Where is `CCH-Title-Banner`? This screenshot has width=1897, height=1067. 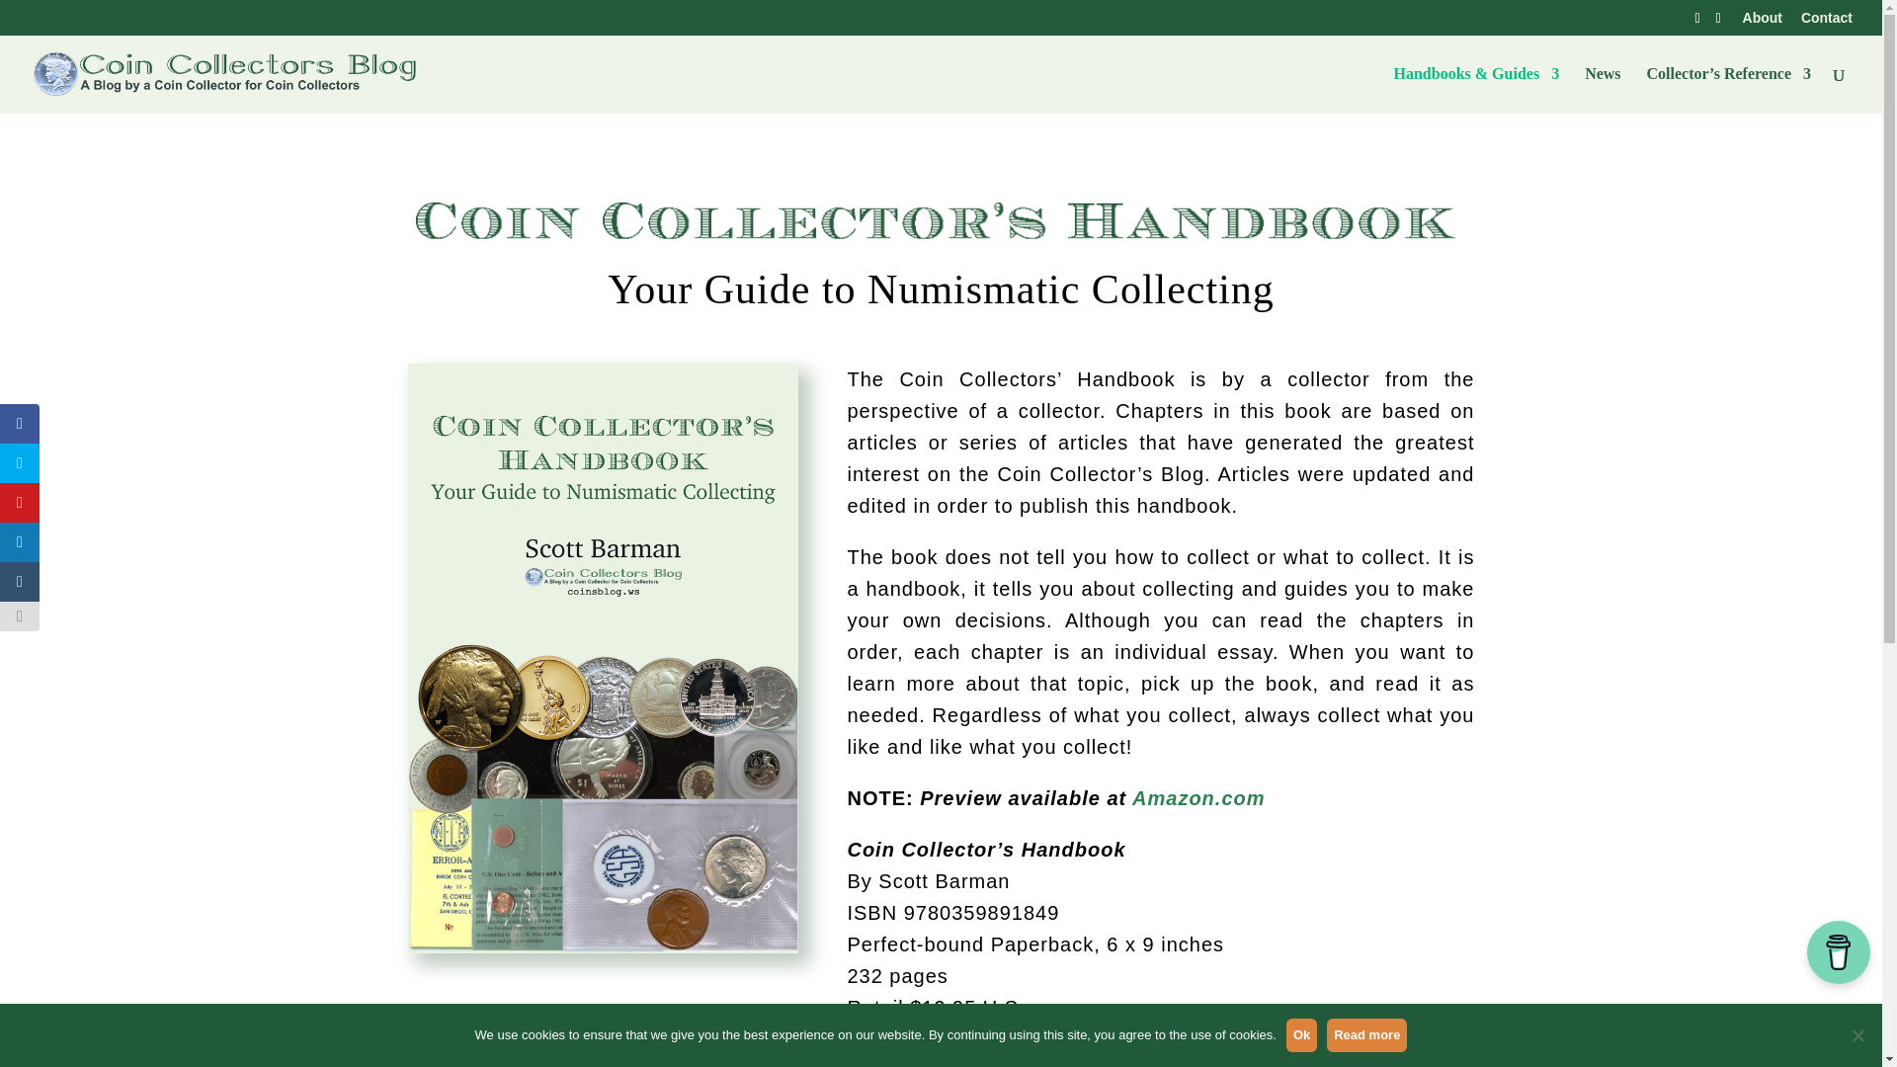 CCH-Title-Banner is located at coordinates (941, 221).